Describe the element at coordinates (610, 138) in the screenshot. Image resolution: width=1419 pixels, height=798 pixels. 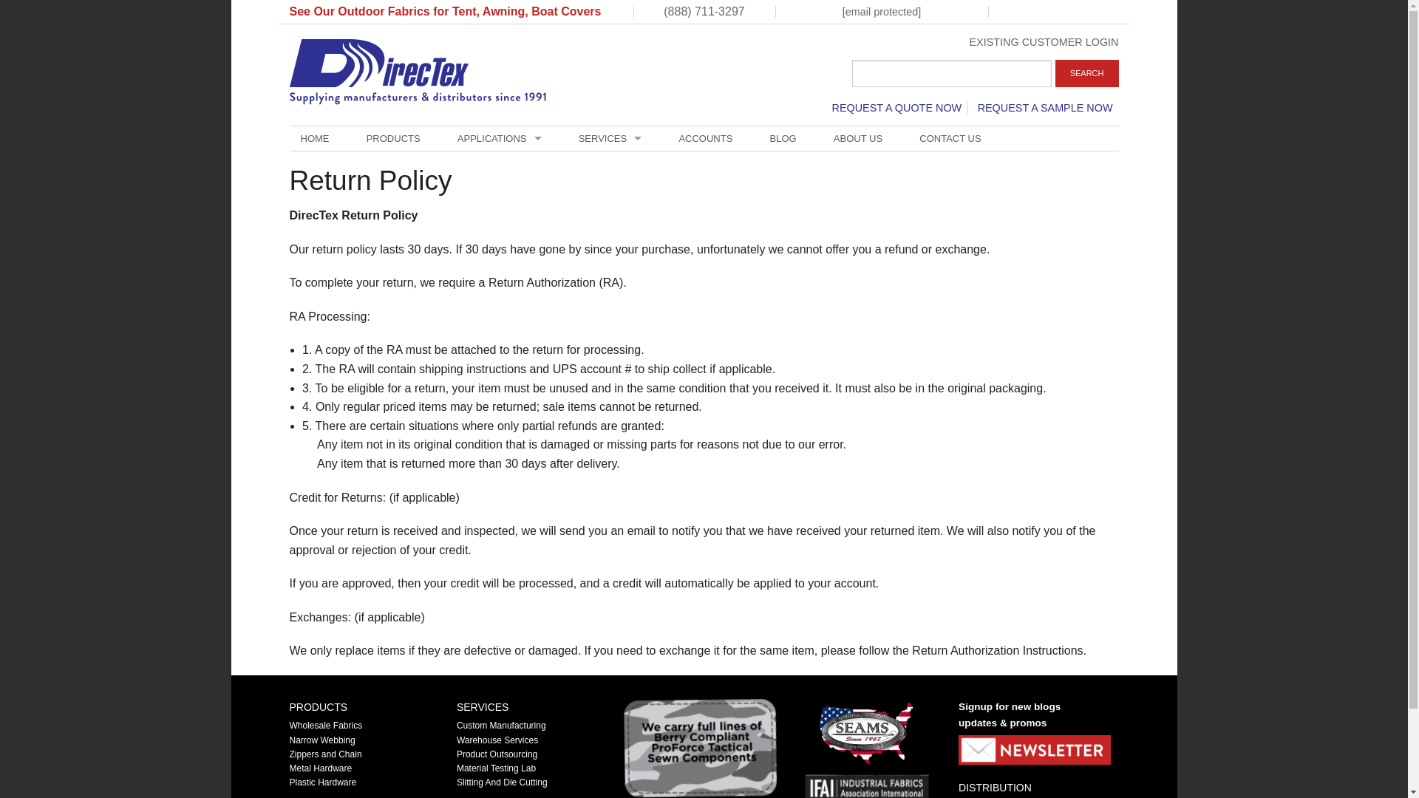
I see `SERVICES` at that location.